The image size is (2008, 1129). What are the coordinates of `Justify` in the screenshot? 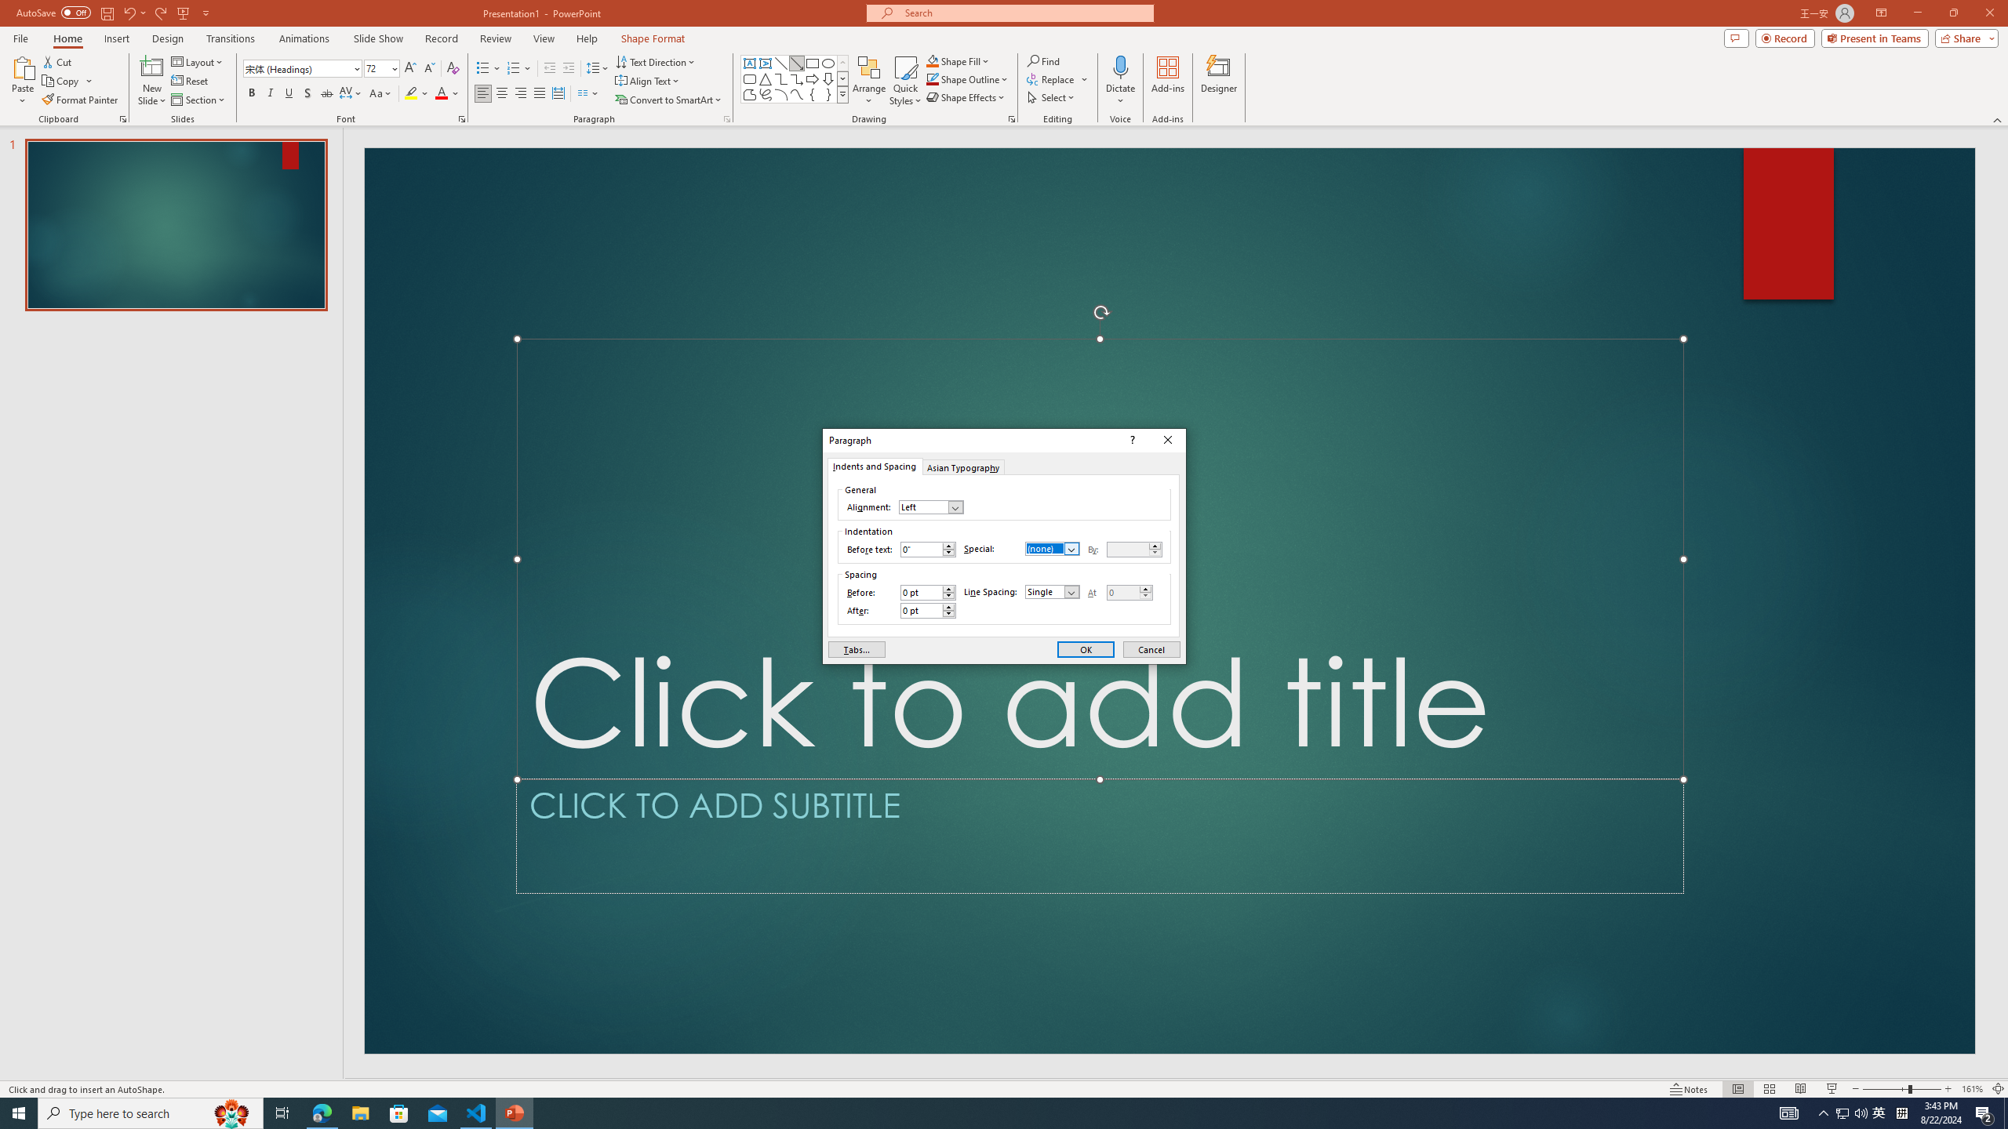 It's located at (538, 94).